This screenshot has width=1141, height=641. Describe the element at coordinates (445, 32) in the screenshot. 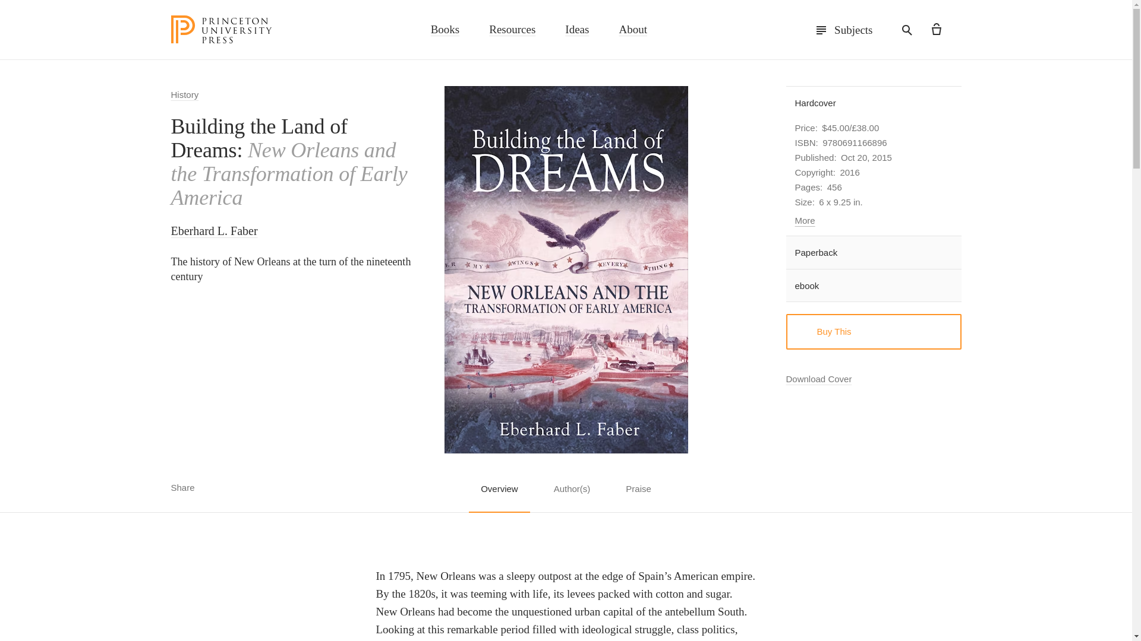

I see `Books` at that location.